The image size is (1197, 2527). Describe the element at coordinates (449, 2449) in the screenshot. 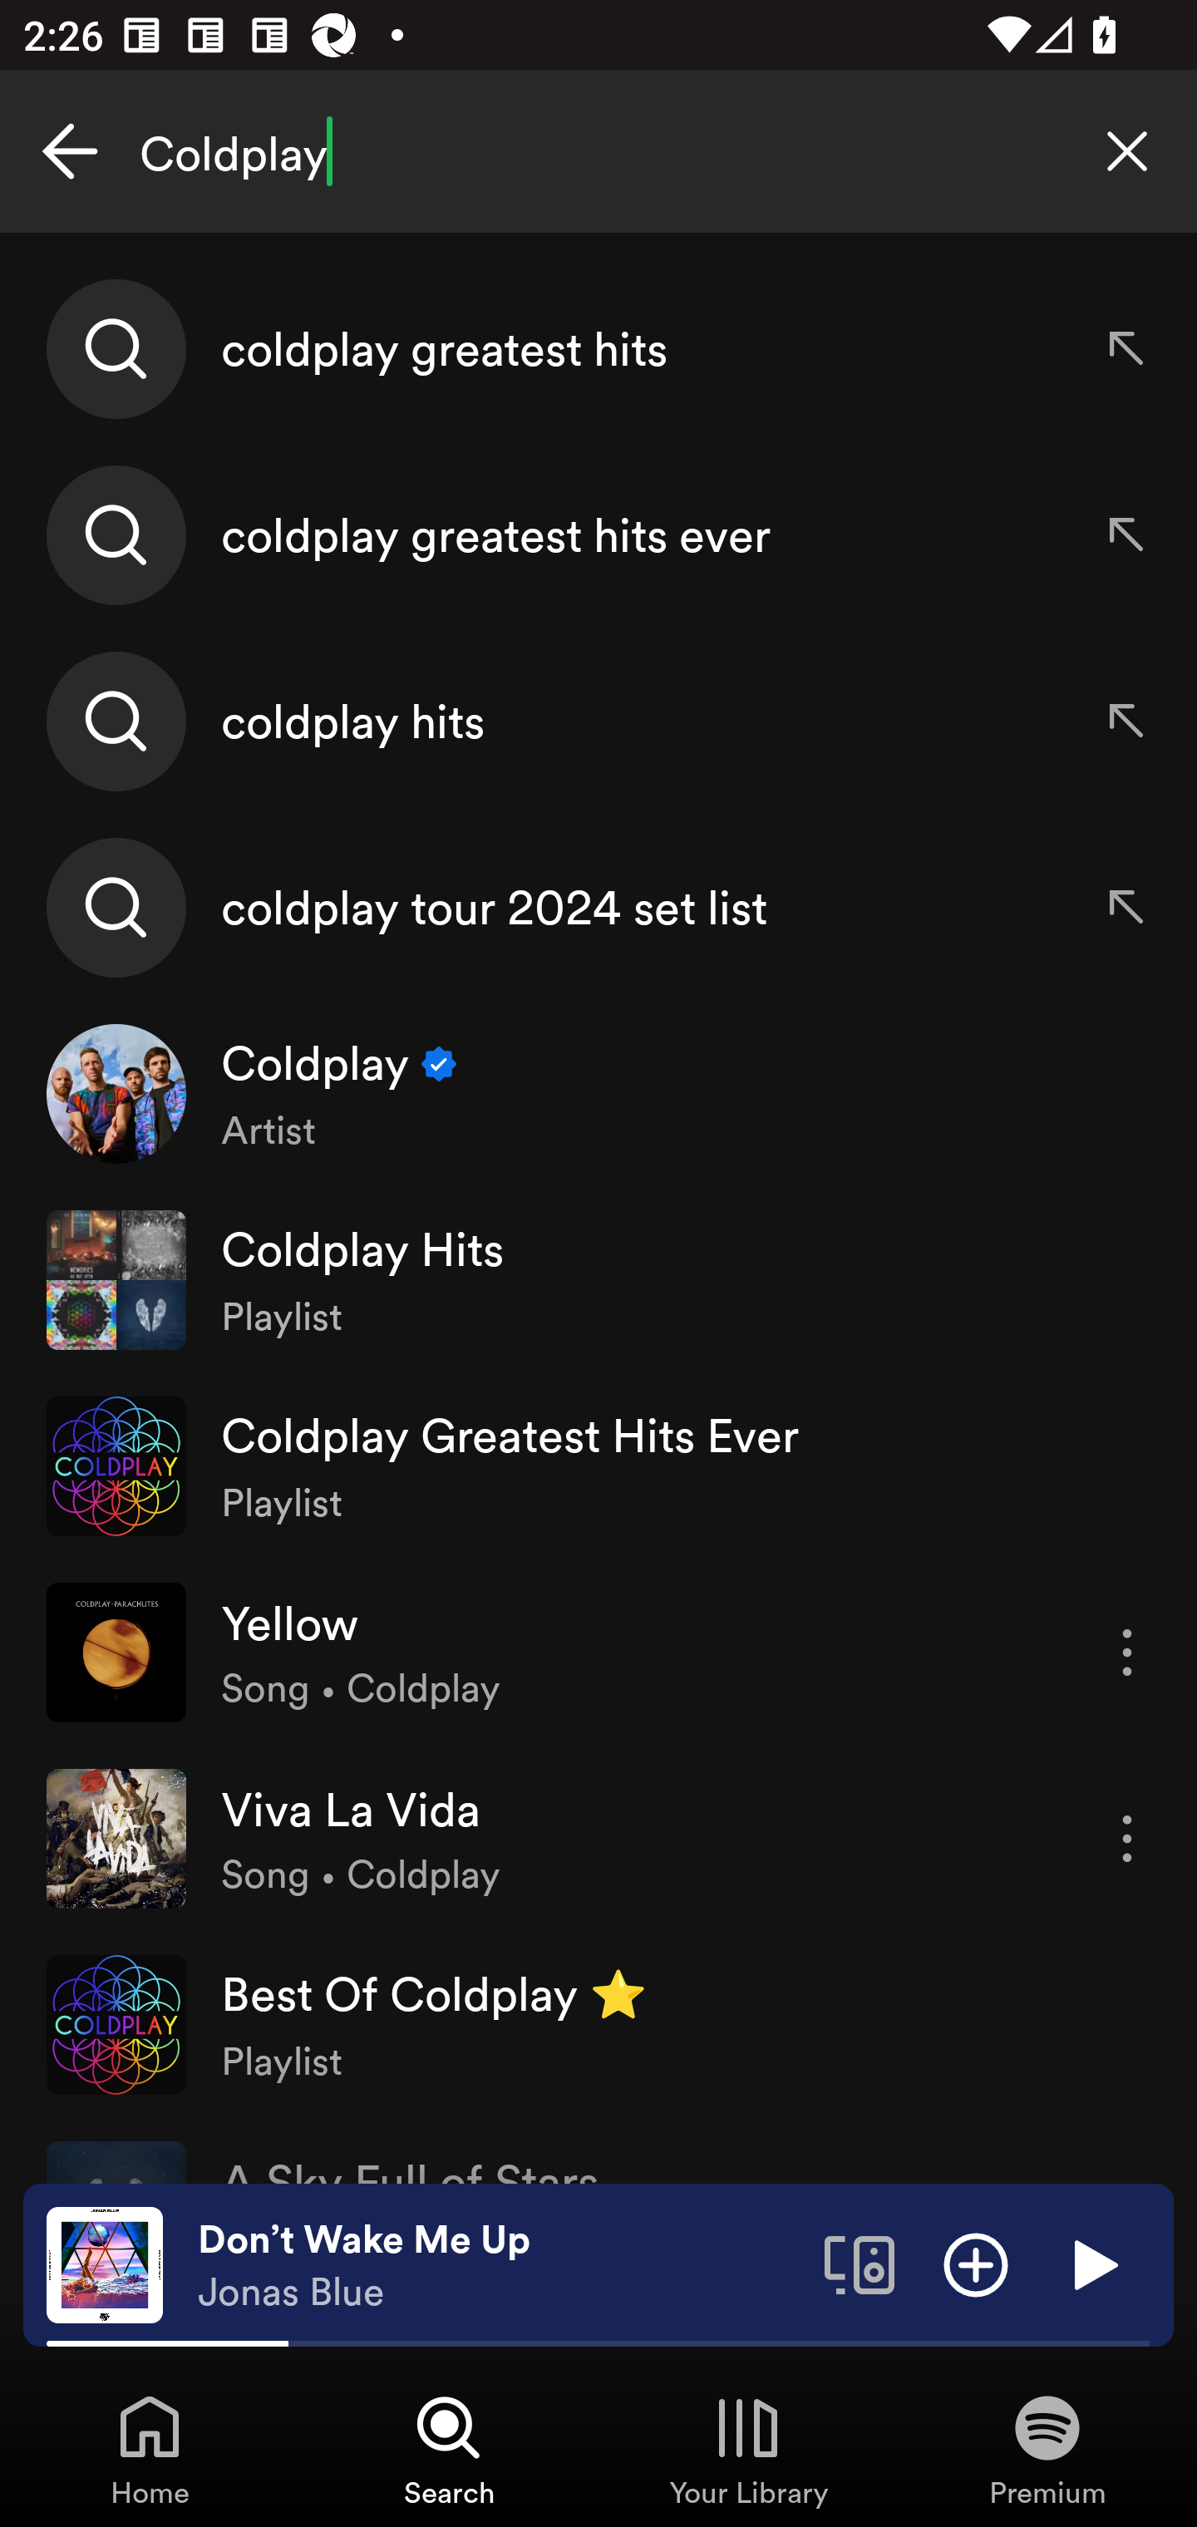

I see `Search, Tab 2 of 4 Search Search` at that location.